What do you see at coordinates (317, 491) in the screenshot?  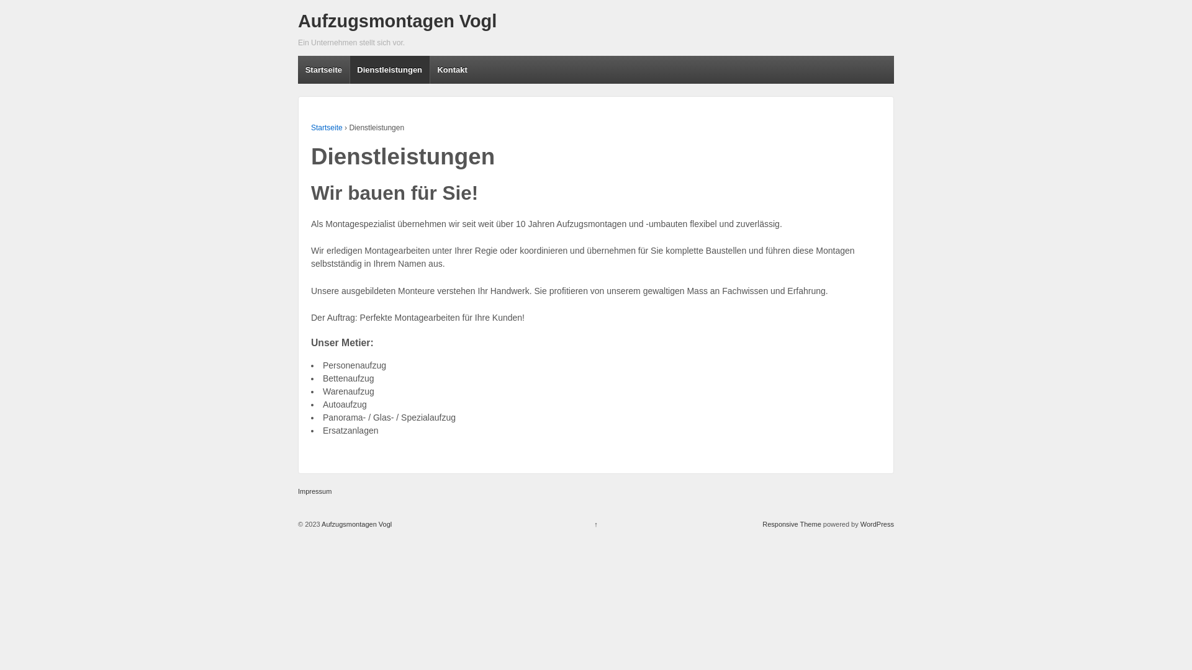 I see `Impressum` at bounding box center [317, 491].